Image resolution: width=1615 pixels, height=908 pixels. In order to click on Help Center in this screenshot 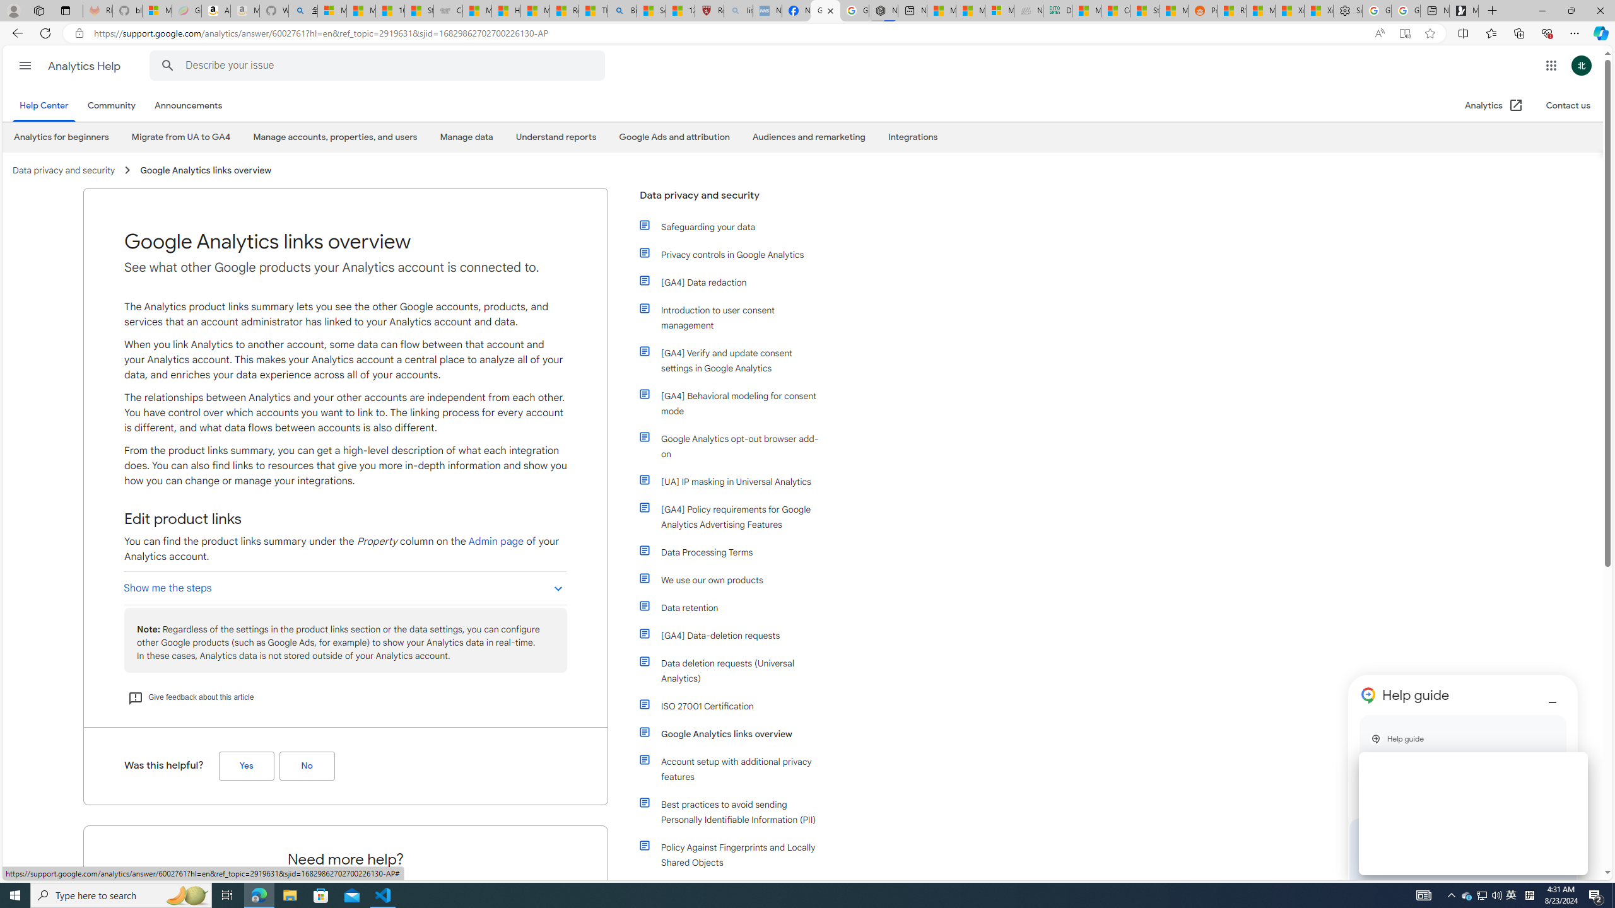, I will do `click(44, 106)`.